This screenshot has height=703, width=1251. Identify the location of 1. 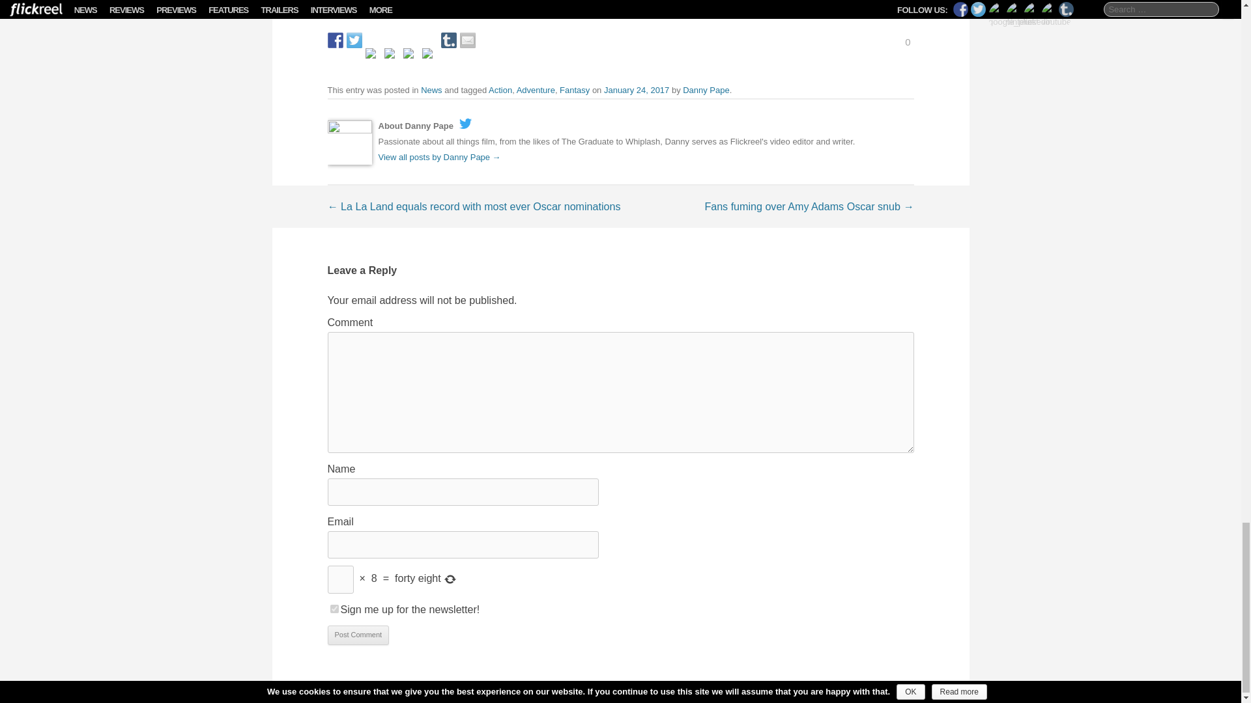
(334, 608).